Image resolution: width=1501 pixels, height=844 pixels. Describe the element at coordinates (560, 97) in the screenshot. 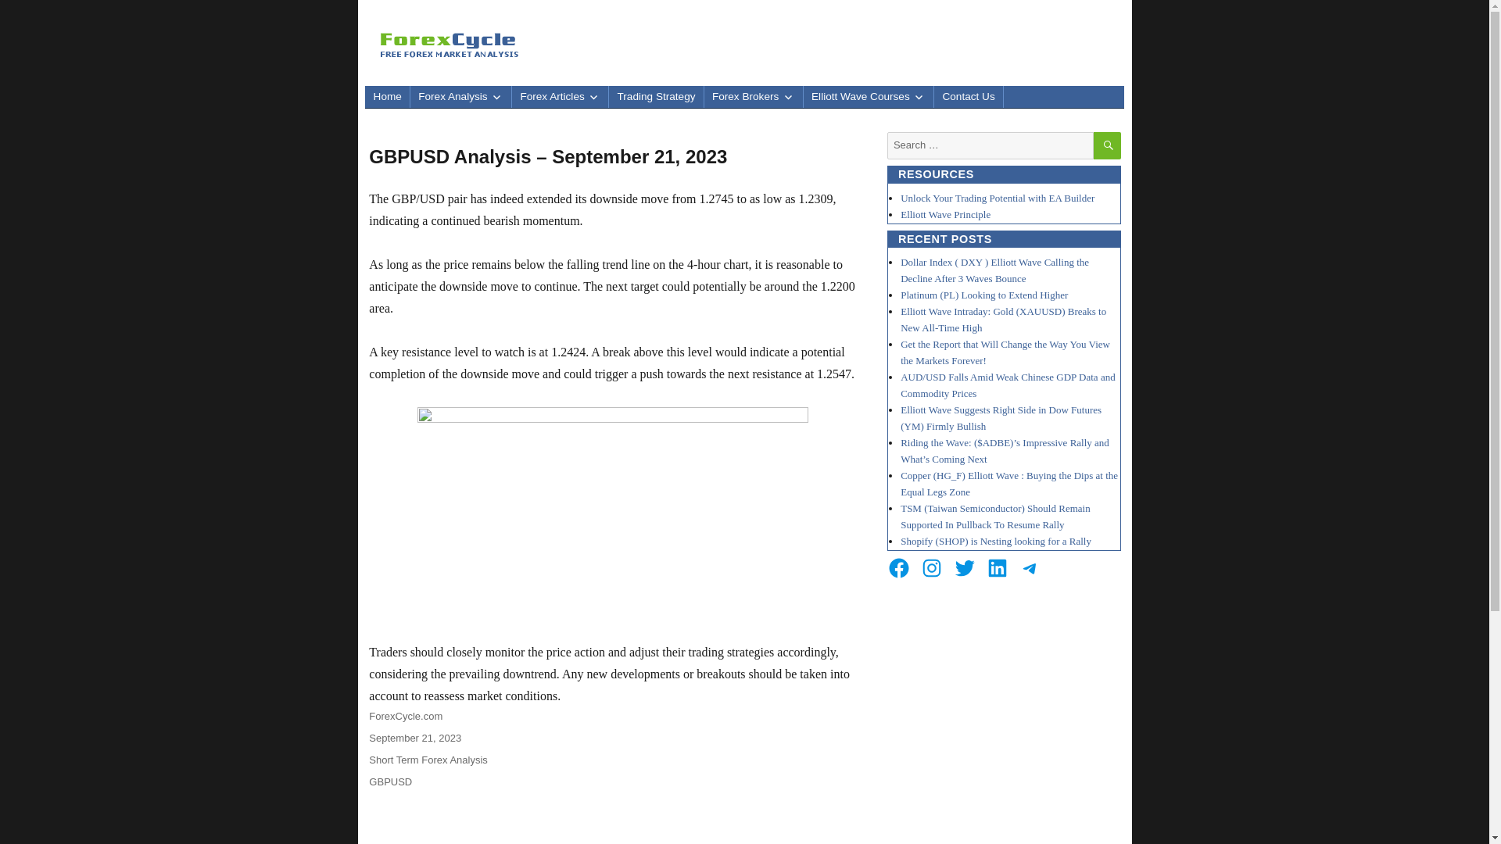

I see `Forex Articles` at that location.